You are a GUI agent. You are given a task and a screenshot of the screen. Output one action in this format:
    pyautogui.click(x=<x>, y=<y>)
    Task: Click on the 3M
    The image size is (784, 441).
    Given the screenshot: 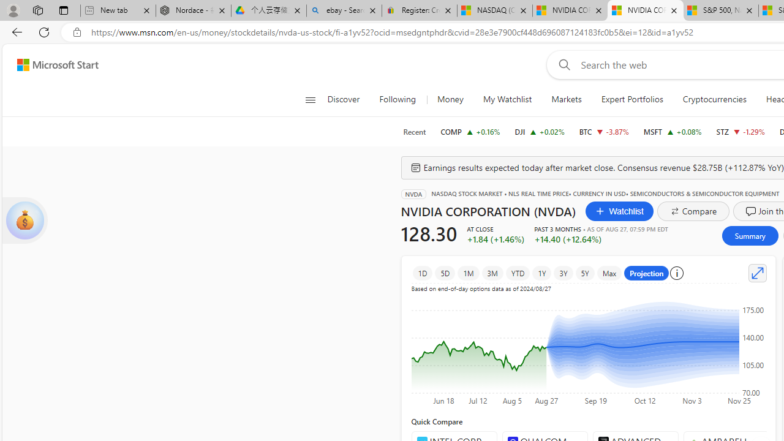 What is the action you would take?
    pyautogui.click(x=492, y=273)
    